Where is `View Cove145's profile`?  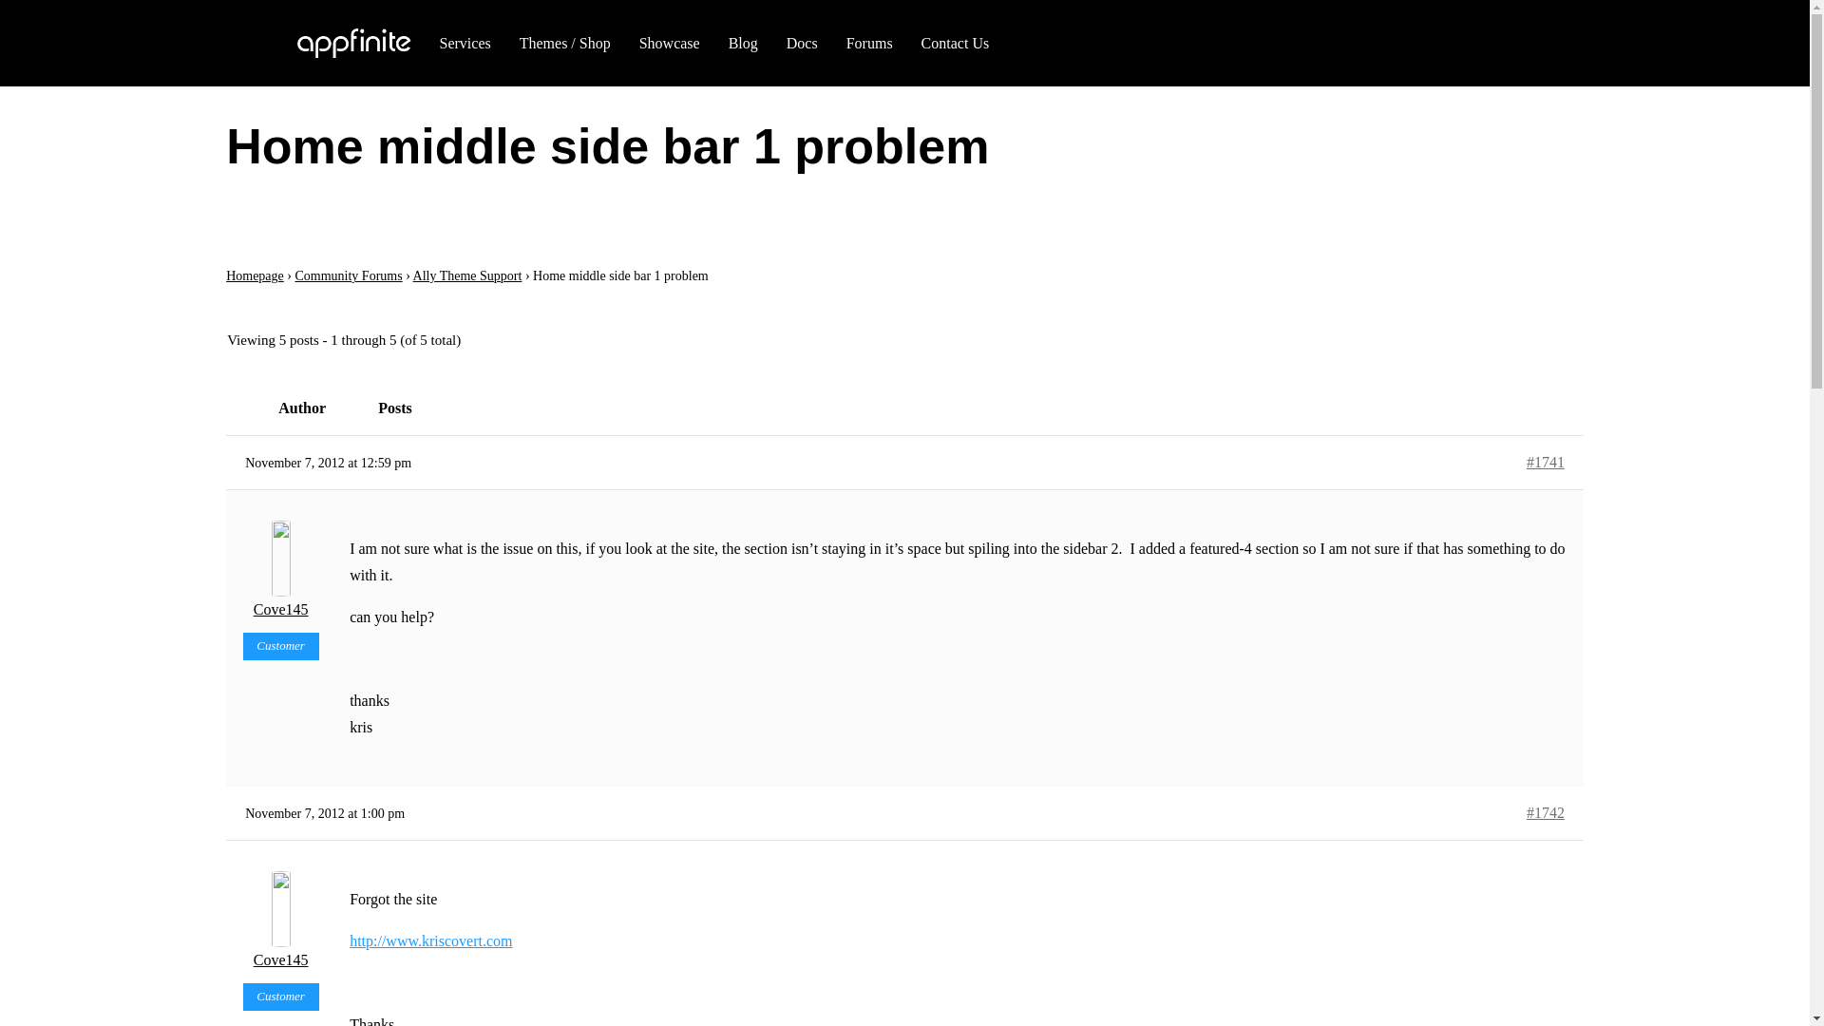
View Cove145's profile is located at coordinates (281, 921).